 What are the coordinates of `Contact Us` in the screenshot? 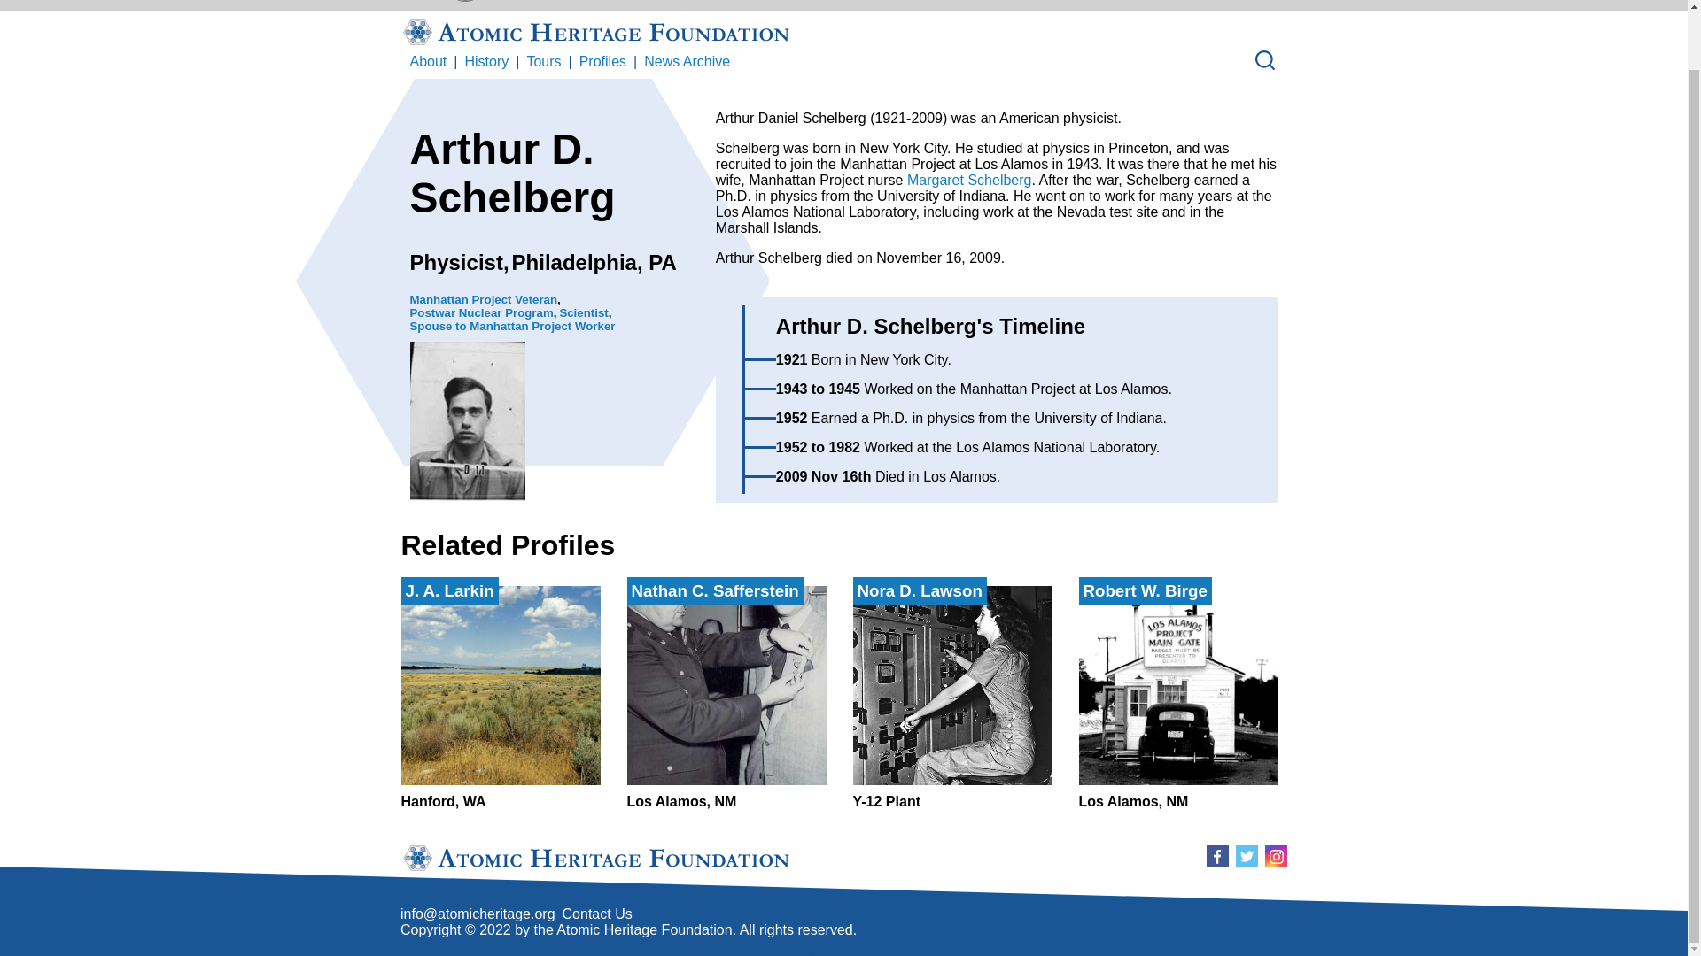 It's located at (595, 914).